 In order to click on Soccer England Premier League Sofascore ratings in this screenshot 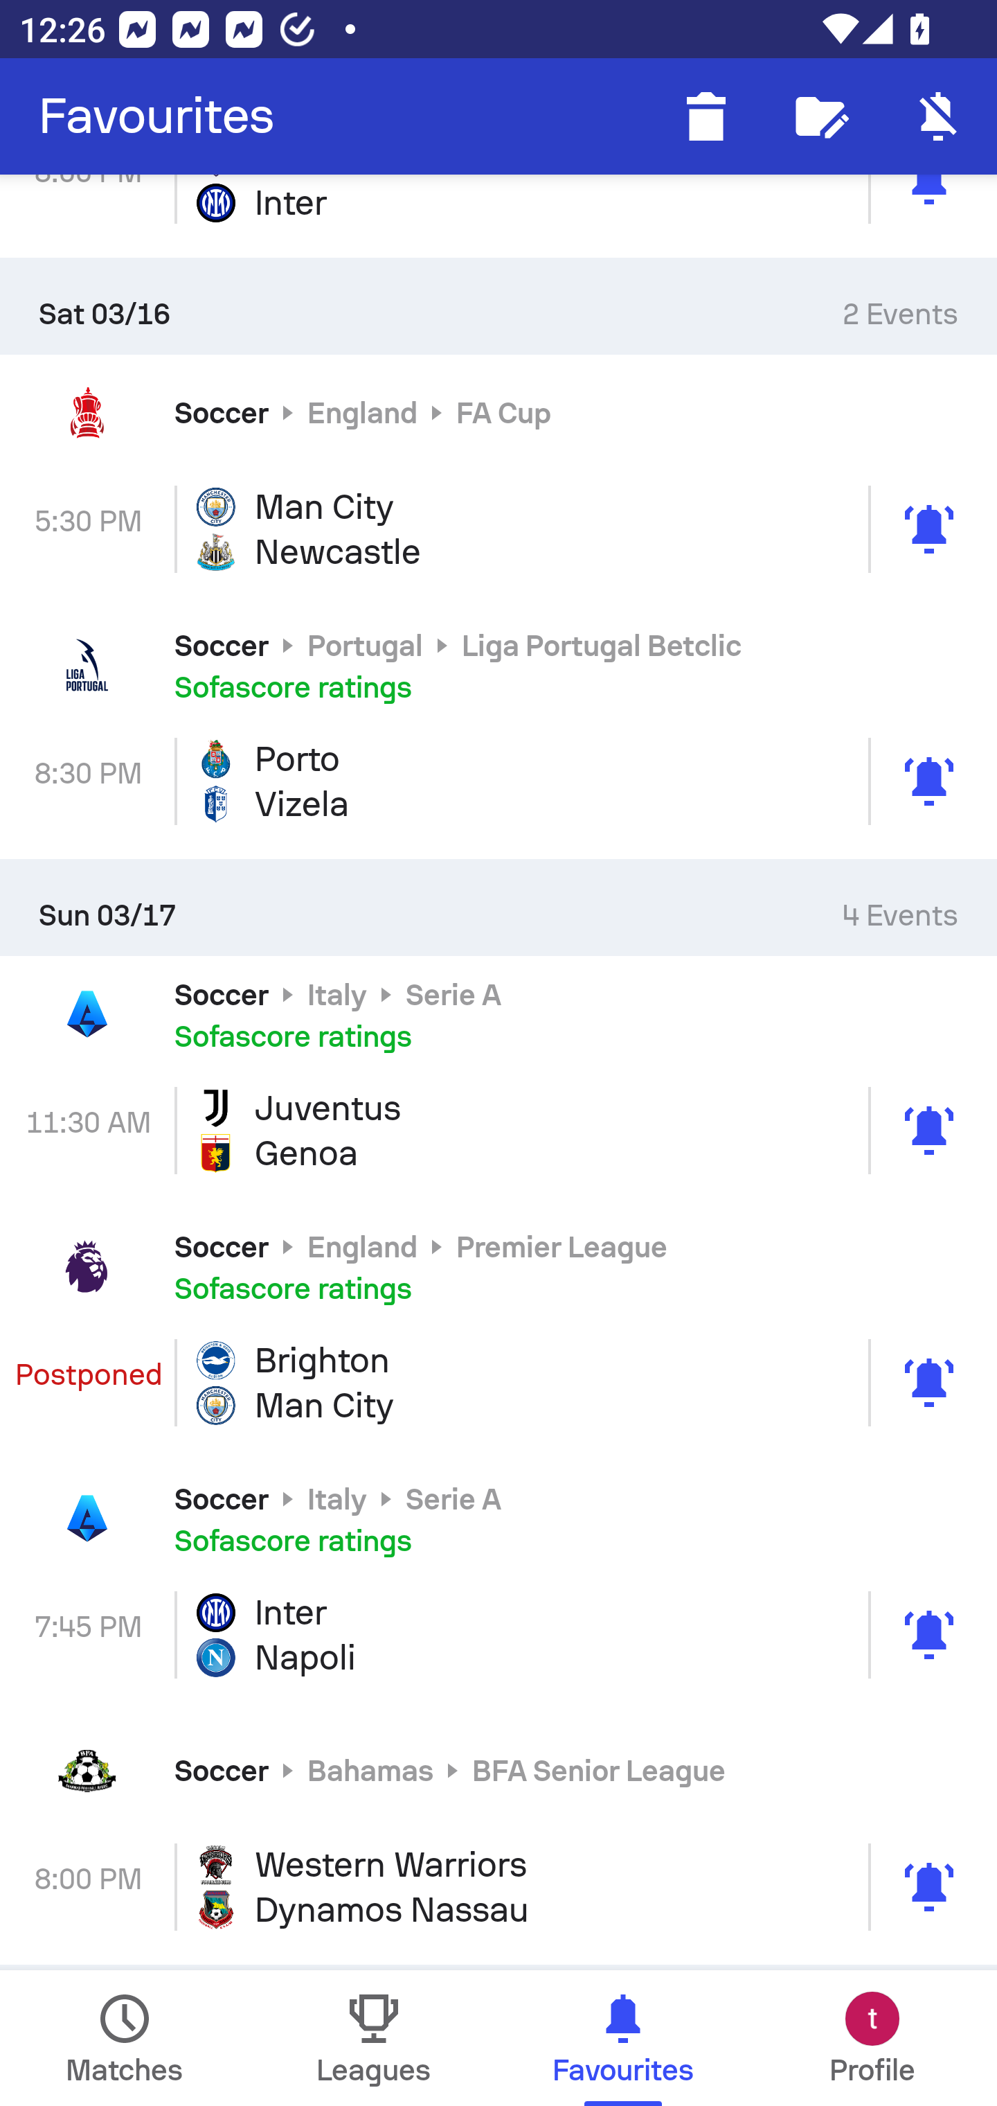, I will do `click(498, 1266)`.